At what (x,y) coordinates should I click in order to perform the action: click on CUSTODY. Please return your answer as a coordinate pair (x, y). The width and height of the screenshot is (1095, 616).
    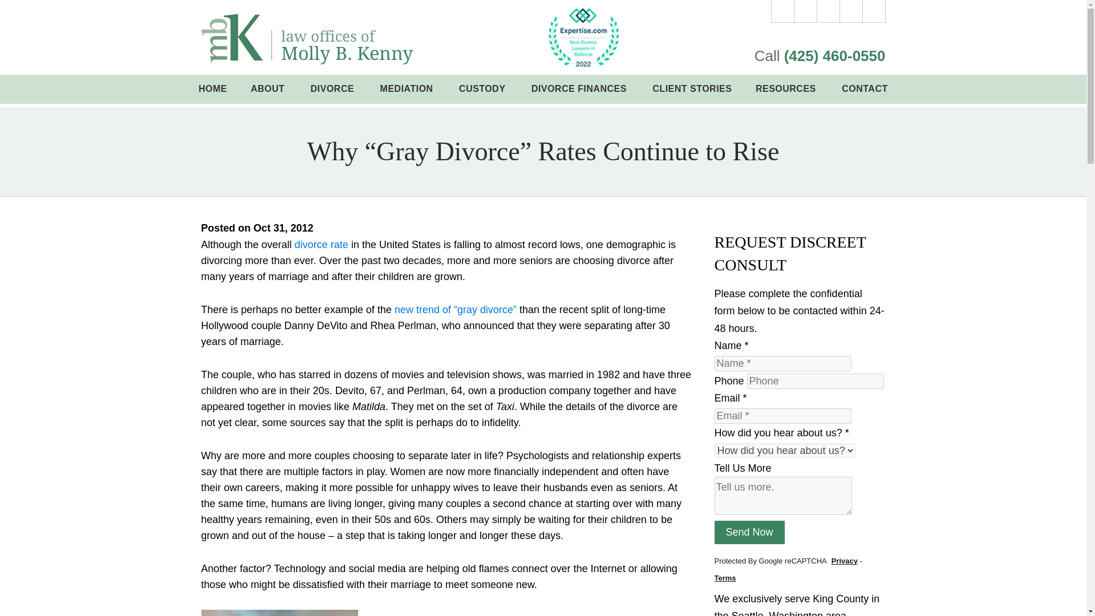
    Looking at the image, I should click on (482, 89).